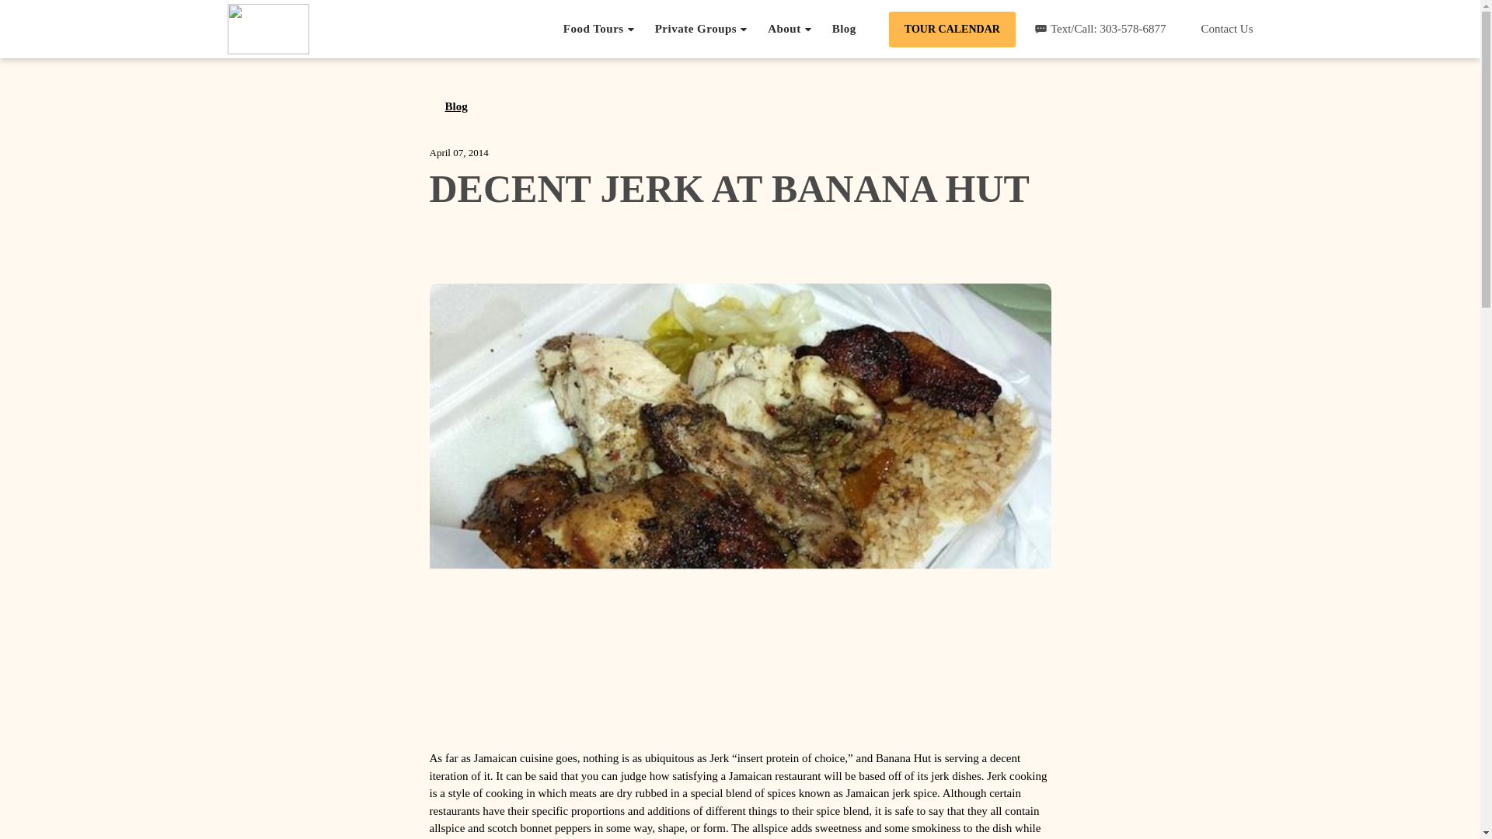 Image resolution: width=1492 pixels, height=839 pixels. Describe the element at coordinates (953, 29) in the screenshot. I see `TOUR CALENDAR` at that location.